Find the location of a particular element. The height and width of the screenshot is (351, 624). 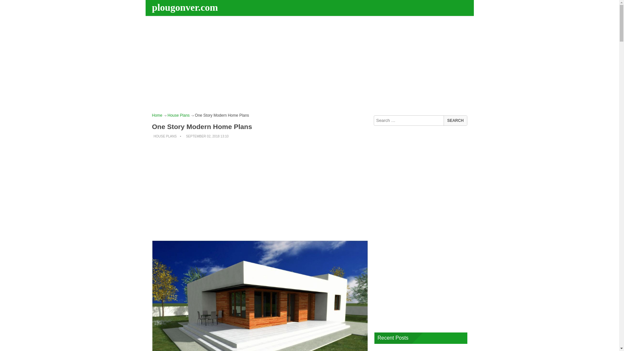

Home is located at coordinates (157, 115).